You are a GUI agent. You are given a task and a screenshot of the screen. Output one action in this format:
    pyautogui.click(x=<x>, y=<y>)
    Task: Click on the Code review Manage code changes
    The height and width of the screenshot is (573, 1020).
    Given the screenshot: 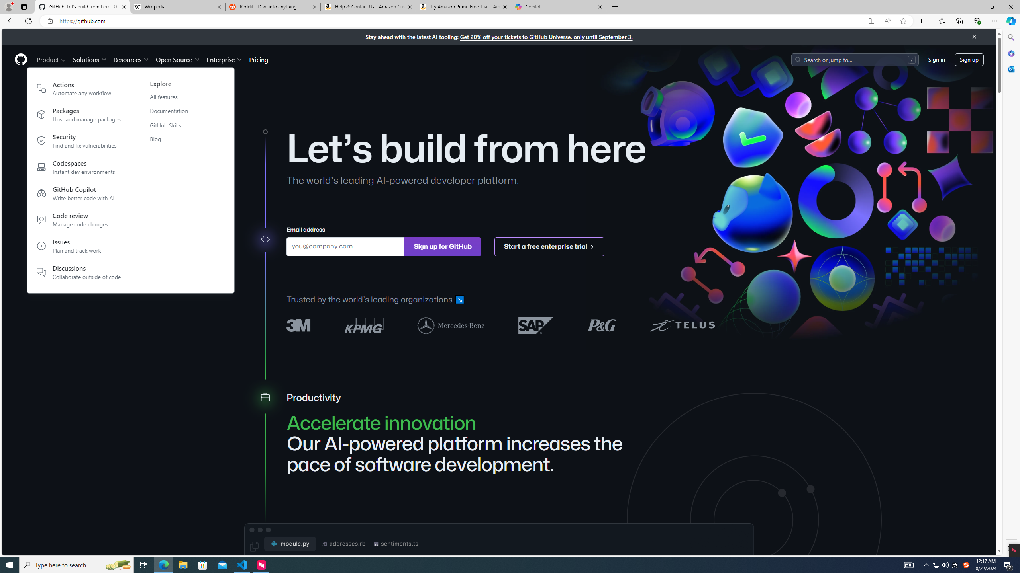 What is the action you would take?
    pyautogui.click(x=79, y=221)
    